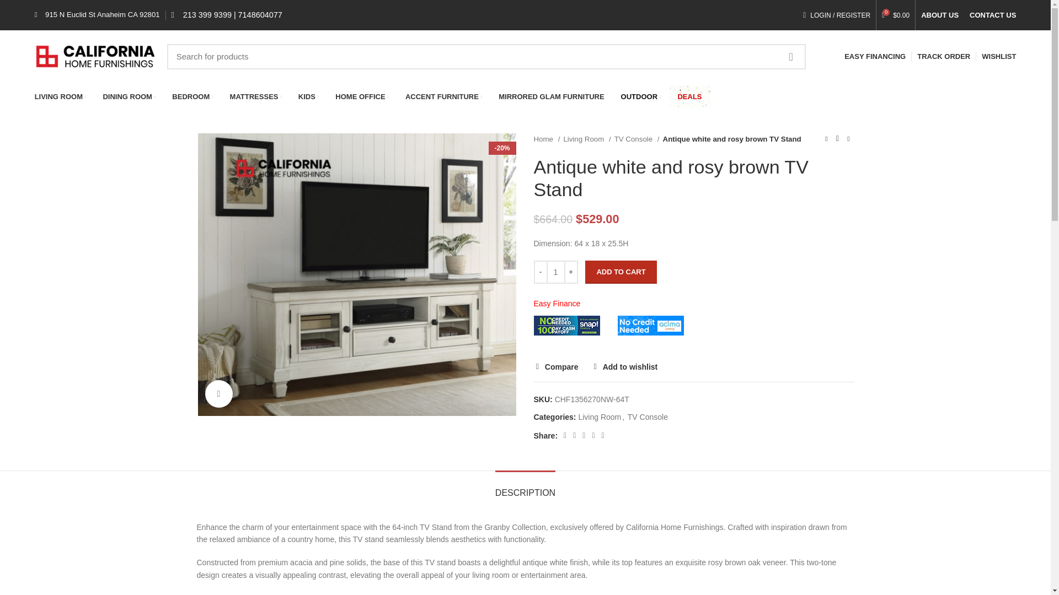 Image resolution: width=1059 pixels, height=595 pixels. What do you see at coordinates (999, 56) in the screenshot?
I see `WISHLIST` at bounding box center [999, 56].